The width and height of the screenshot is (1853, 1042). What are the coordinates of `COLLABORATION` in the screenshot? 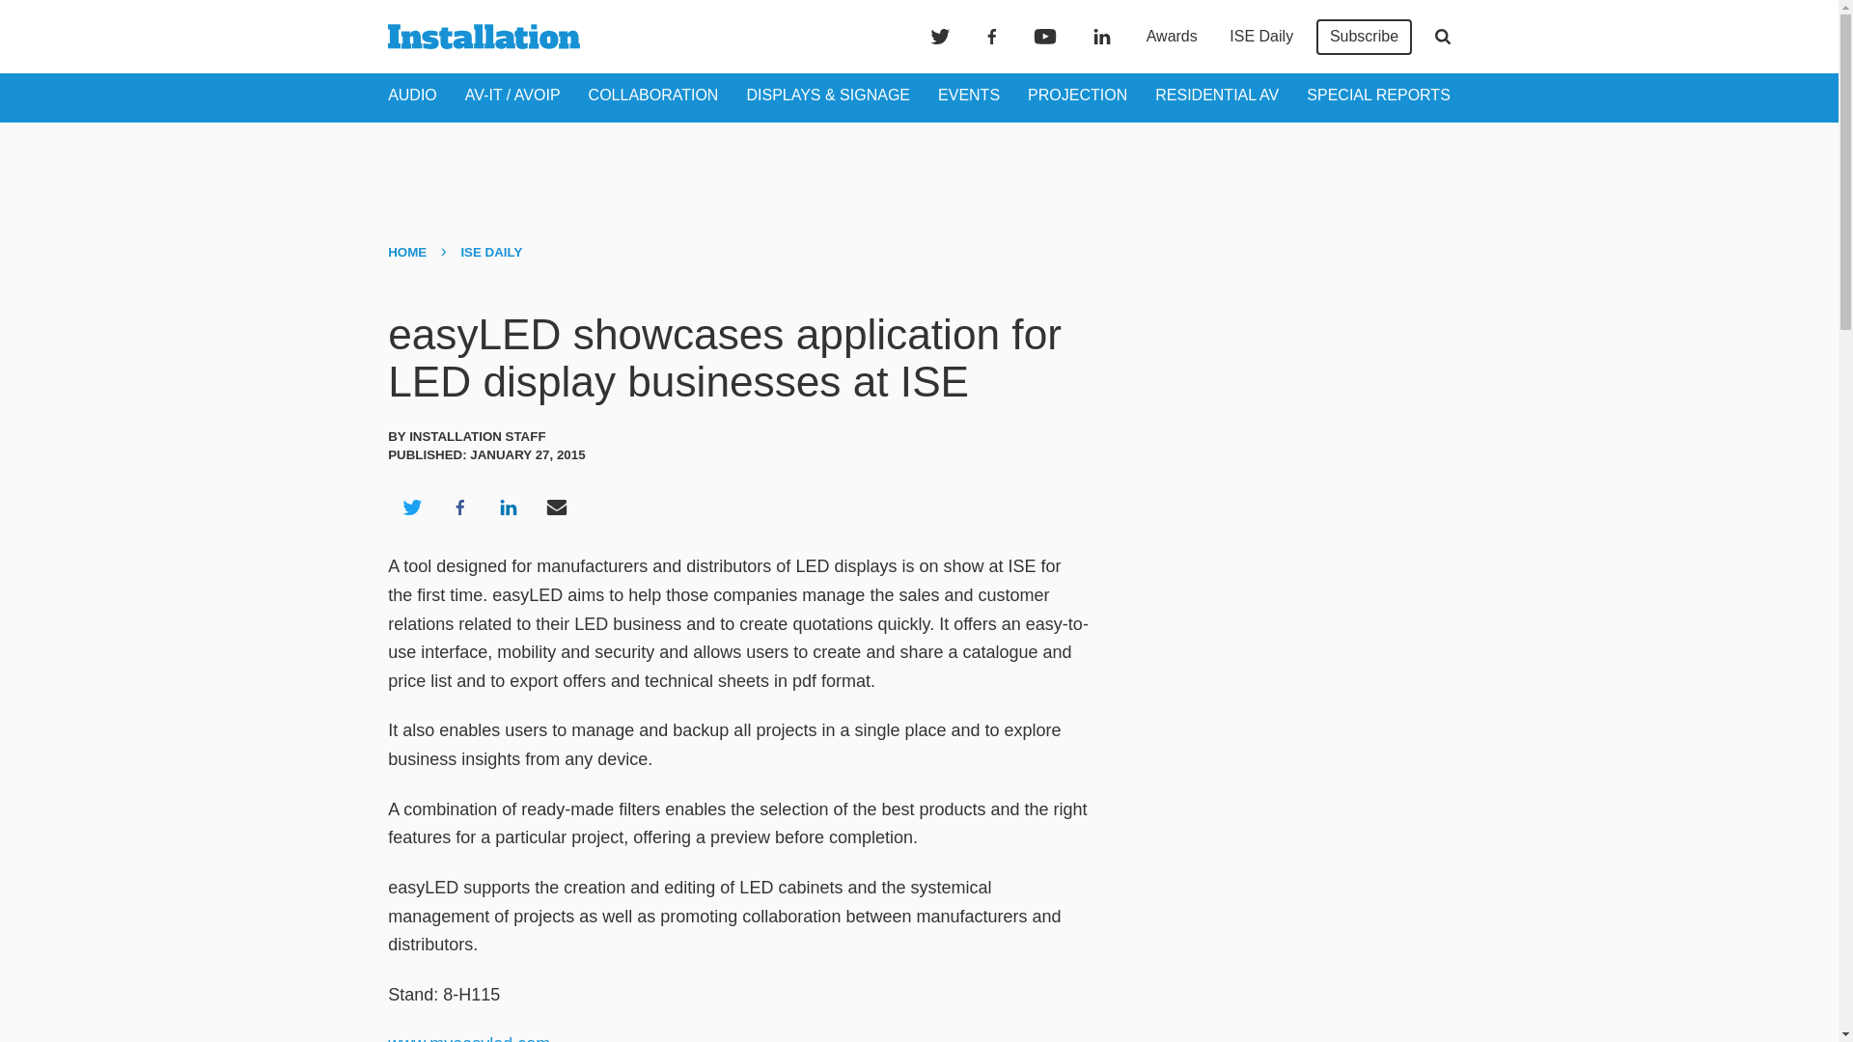 It's located at (653, 95).